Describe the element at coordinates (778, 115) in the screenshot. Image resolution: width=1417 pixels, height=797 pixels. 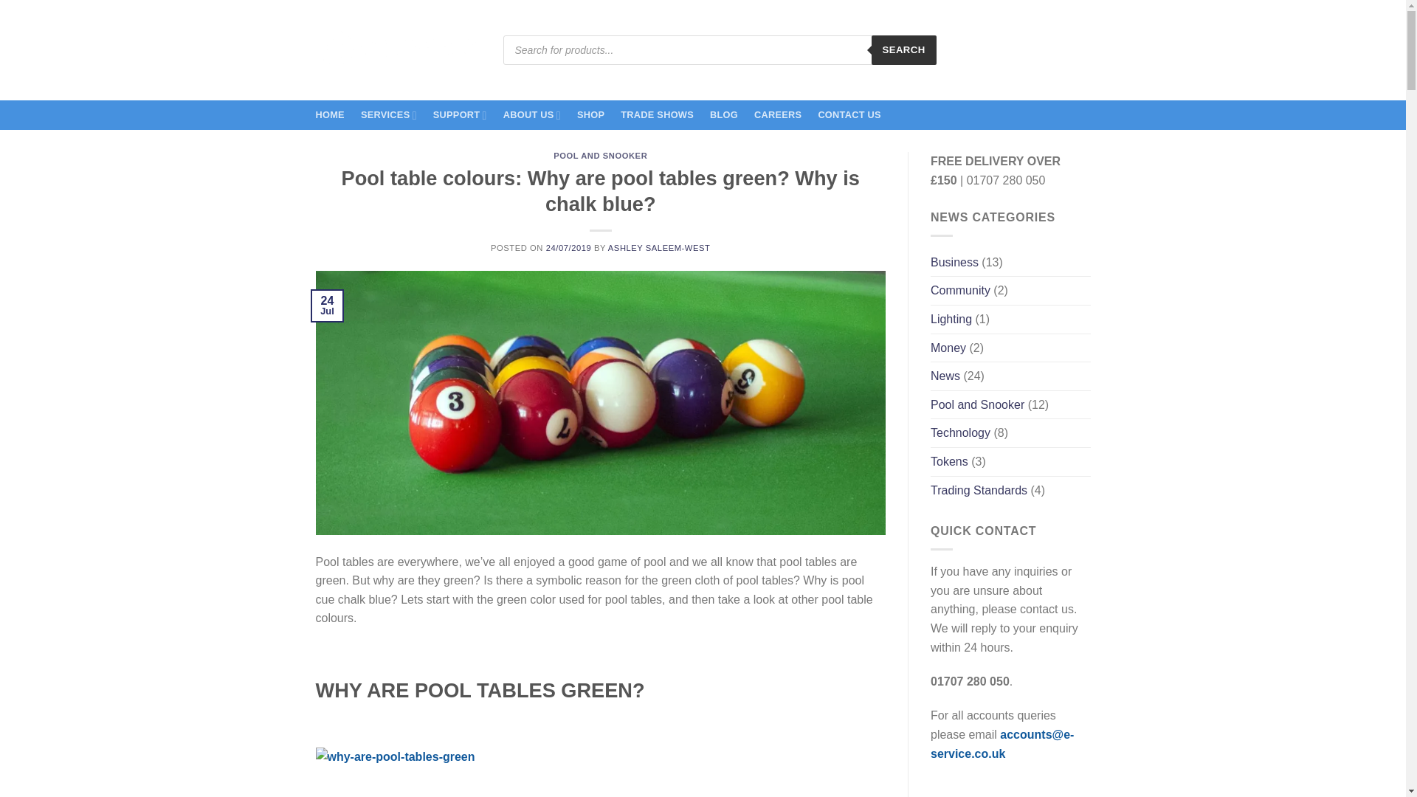
I see `CAREERS` at that location.